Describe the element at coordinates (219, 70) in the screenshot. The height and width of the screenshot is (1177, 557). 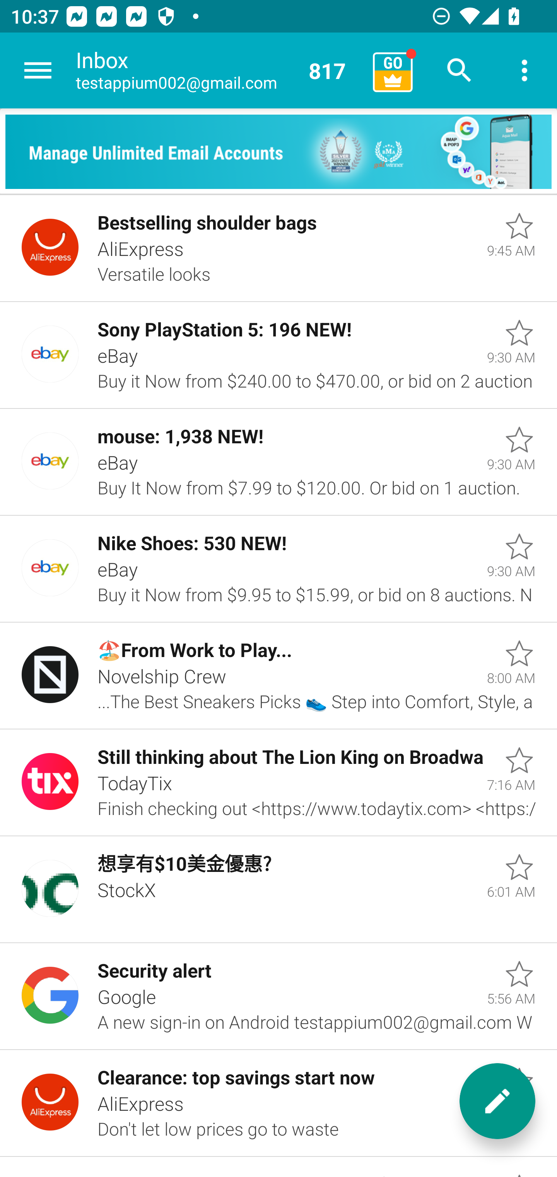
I see `Inbox testappium002@gmail.com 817` at that location.